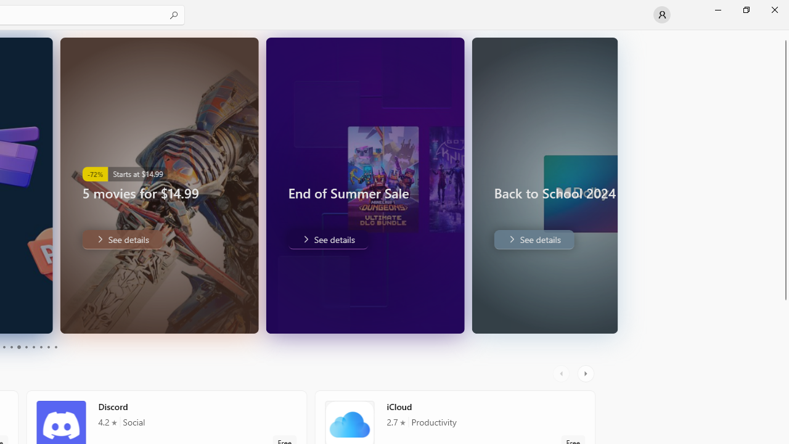  Describe the element at coordinates (774, 10) in the screenshot. I see `Close Microsoft Store` at that location.